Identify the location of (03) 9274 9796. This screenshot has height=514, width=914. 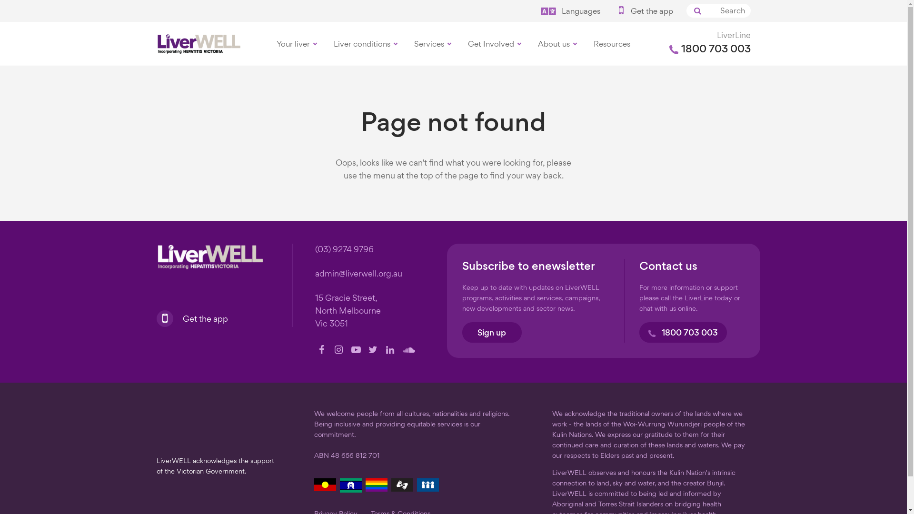
(345, 250).